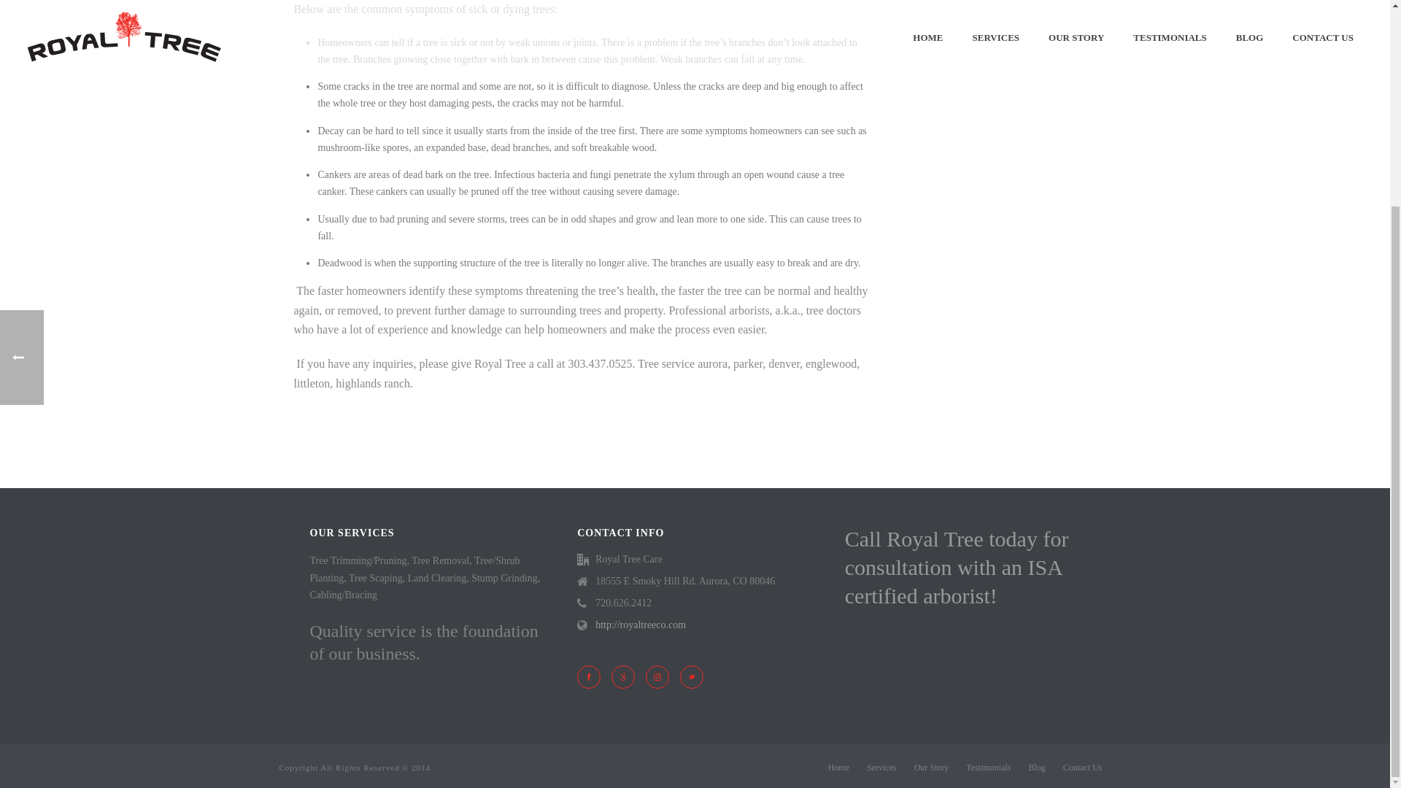 This screenshot has width=1401, height=788. Describe the element at coordinates (838, 768) in the screenshot. I see `Home` at that location.